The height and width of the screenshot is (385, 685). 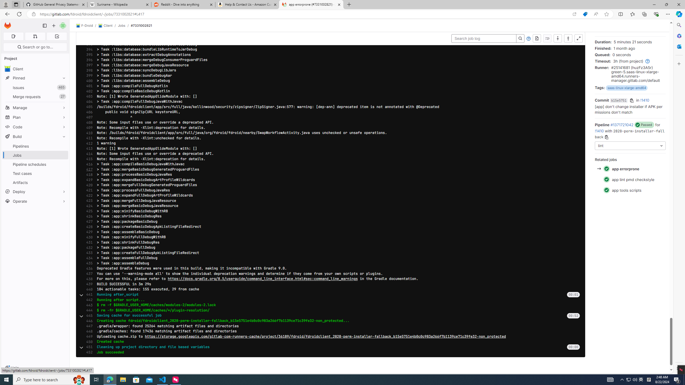 I want to click on !1410, so click(x=599, y=131).